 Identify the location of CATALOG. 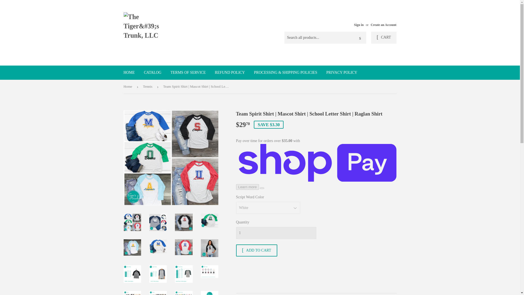
(153, 72).